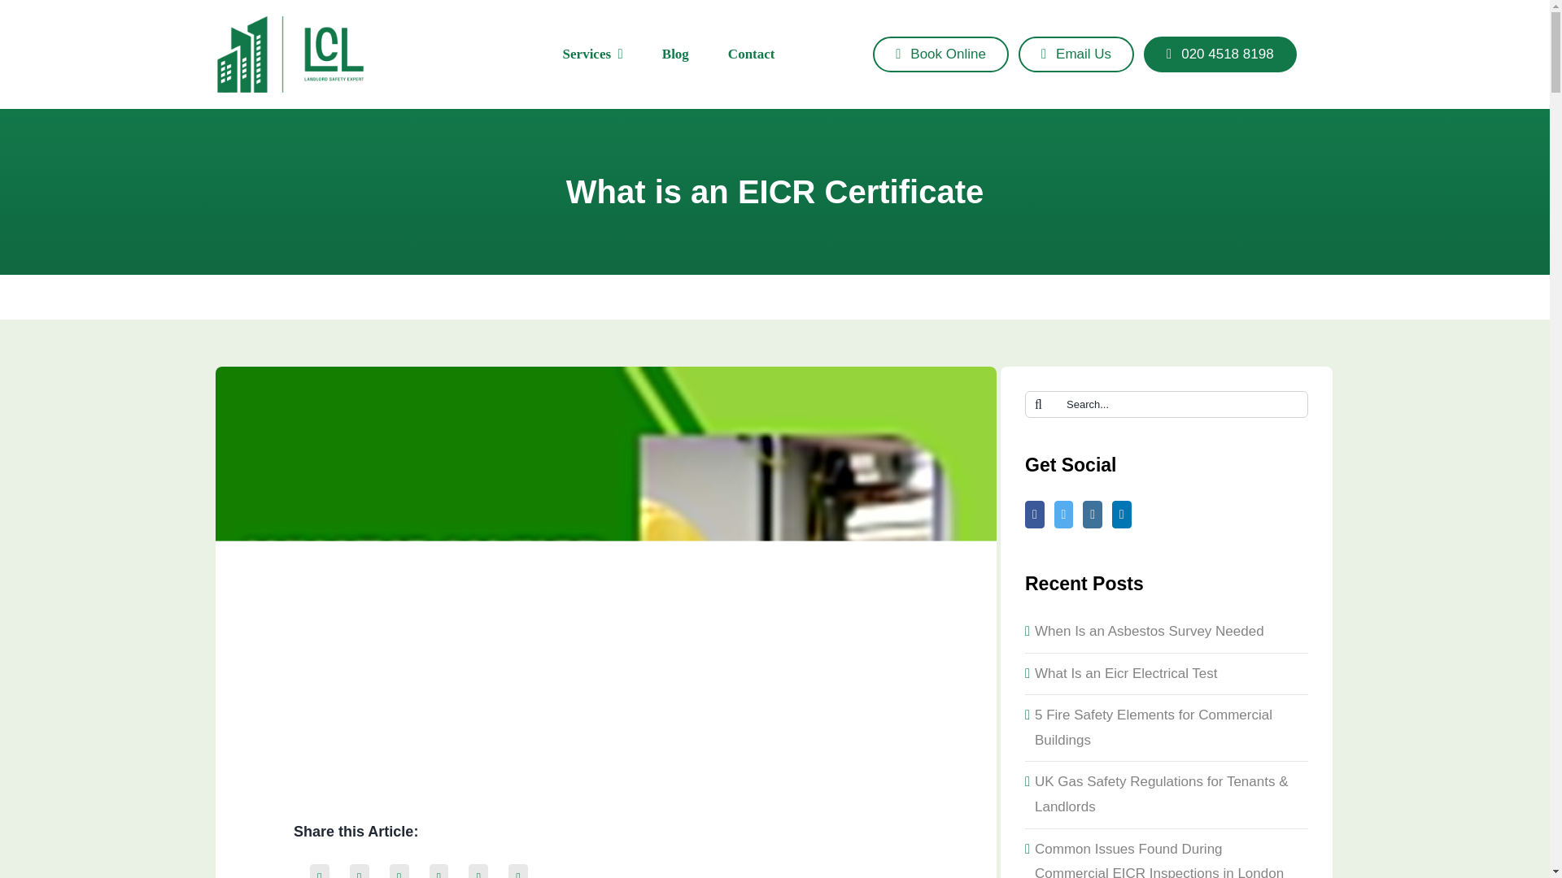 This screenshot has width=1562, height=878. What do you see at coordinates (1219, 54) in the screenshot?
I see `020 4518 8198` at bounding box center [1219, 54].